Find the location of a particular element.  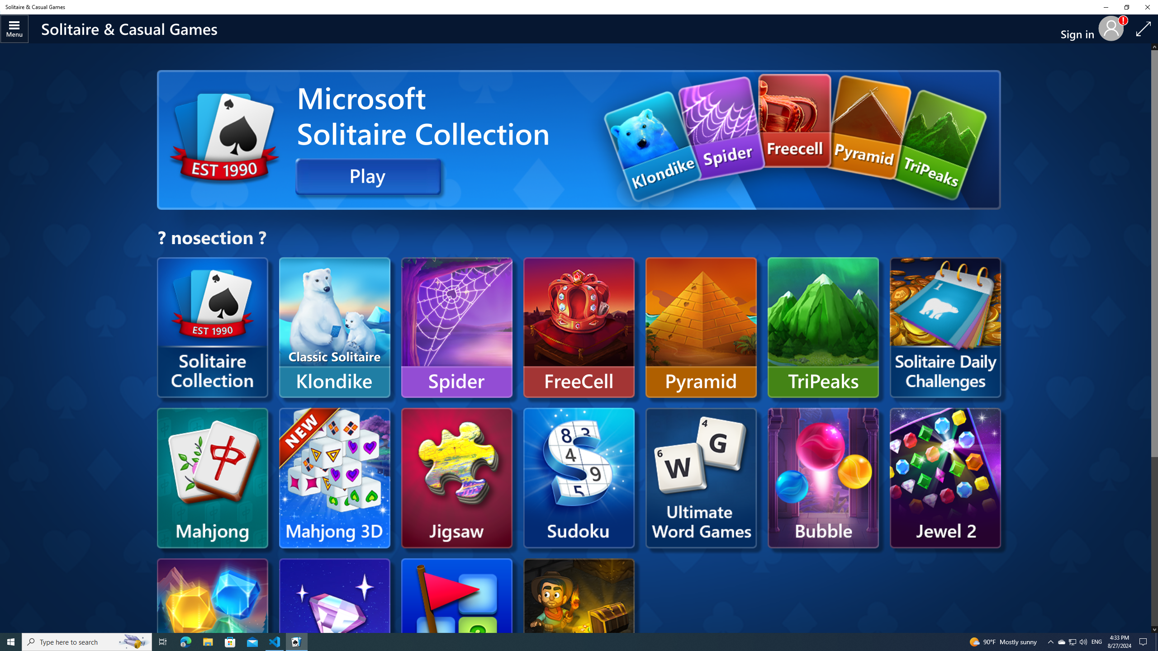

Minimize Solitaire & Casual Games is located at coordinates (1106, 7).